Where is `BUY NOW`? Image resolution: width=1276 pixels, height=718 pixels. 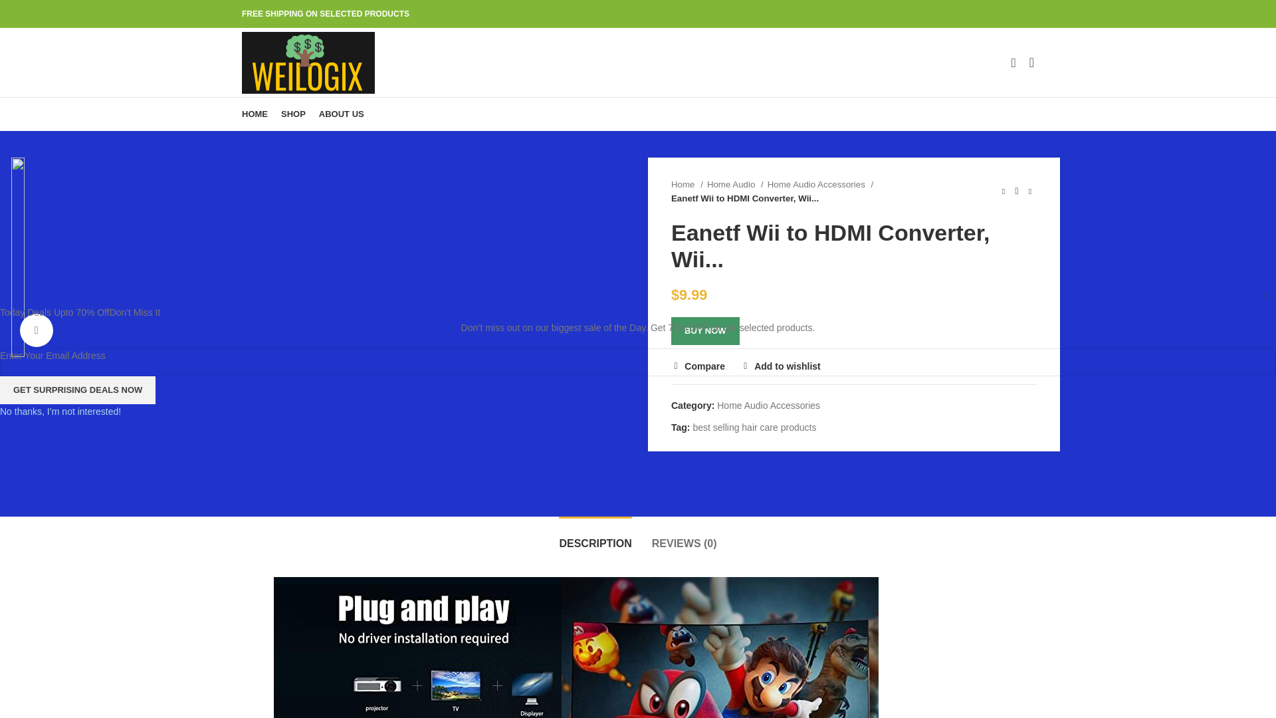
BUY NOW is located at coordinates (705, 331).